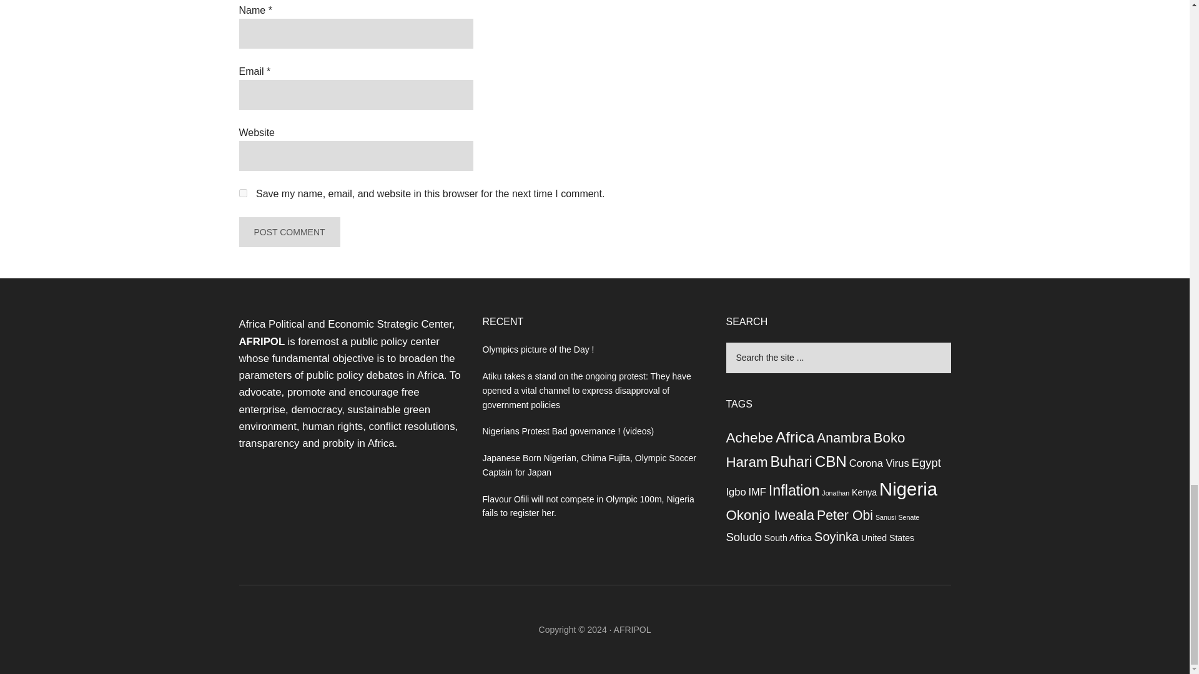 The width and height of the screenshot is (1199, 674). Describe the element at coordinates (289, 232) in the screenshot. I see `Post Comment` at that location.